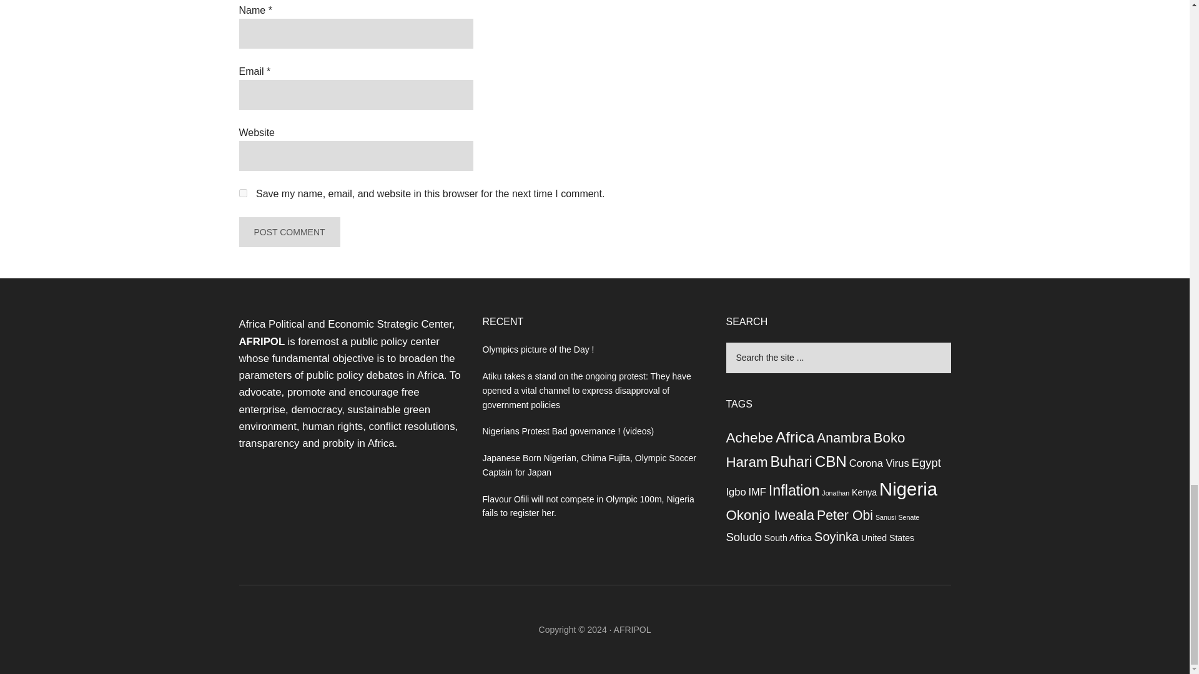 The width and height of the screenshot is (1199, 674). Describe the element at coordinates (289, 232) in the screenshot. I see `Post Comment` at that location.